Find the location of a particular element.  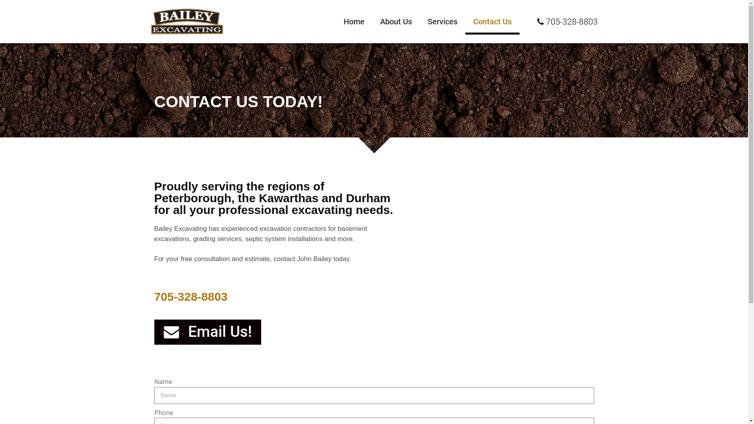

Services is located at coordinates (443, 22).